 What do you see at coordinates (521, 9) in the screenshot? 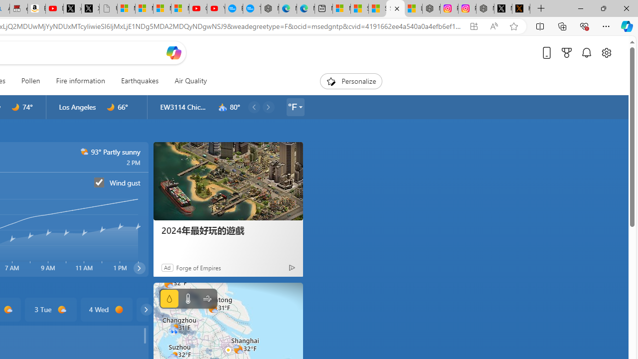
I see `help.x.com | 524: A timeout occurred` at bounding box center [521, 9].